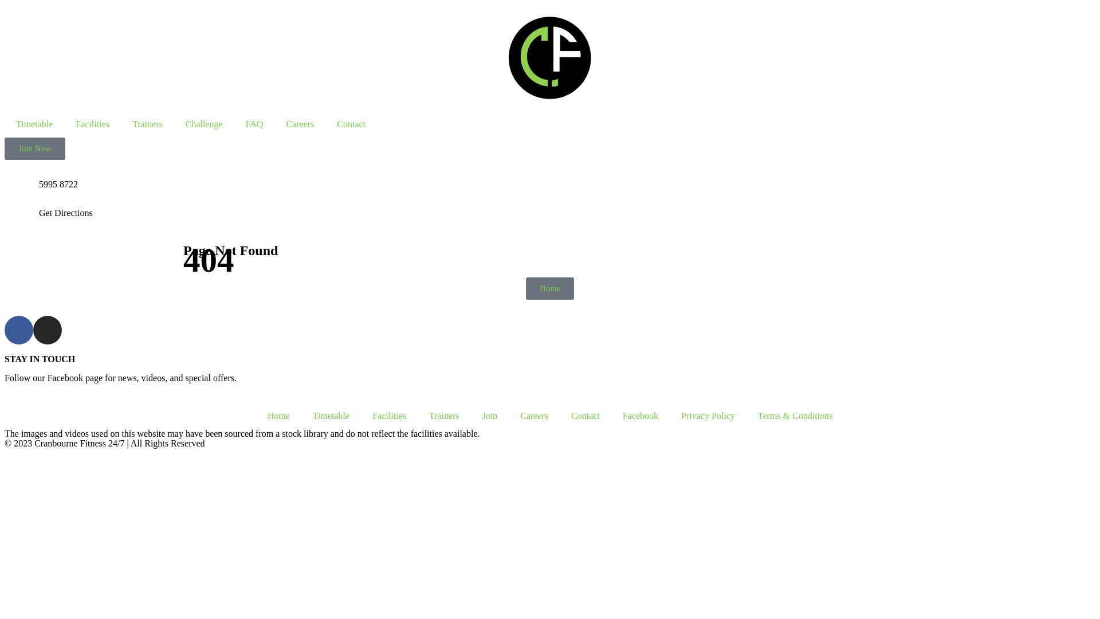 The width and height of the screenshot is (1100, 619). Describe the element at coordinates (66, 213) in the screenshot. I see `Get Directions` at that location.